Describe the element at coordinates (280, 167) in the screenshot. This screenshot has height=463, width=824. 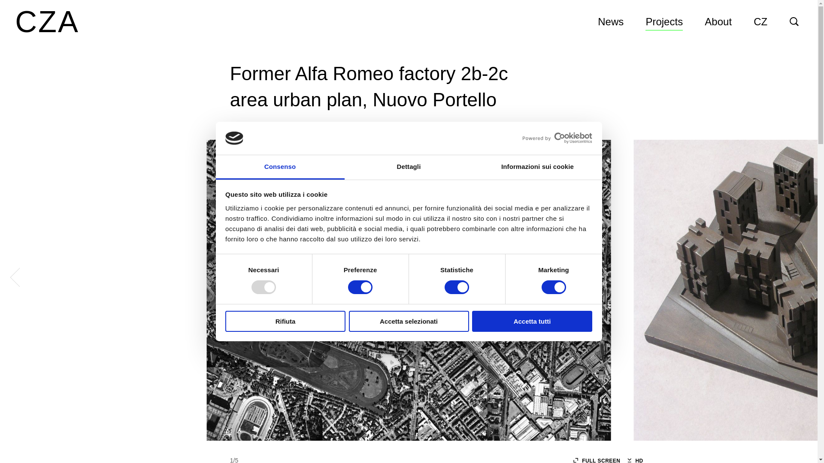
I see `Consenso` at that location.